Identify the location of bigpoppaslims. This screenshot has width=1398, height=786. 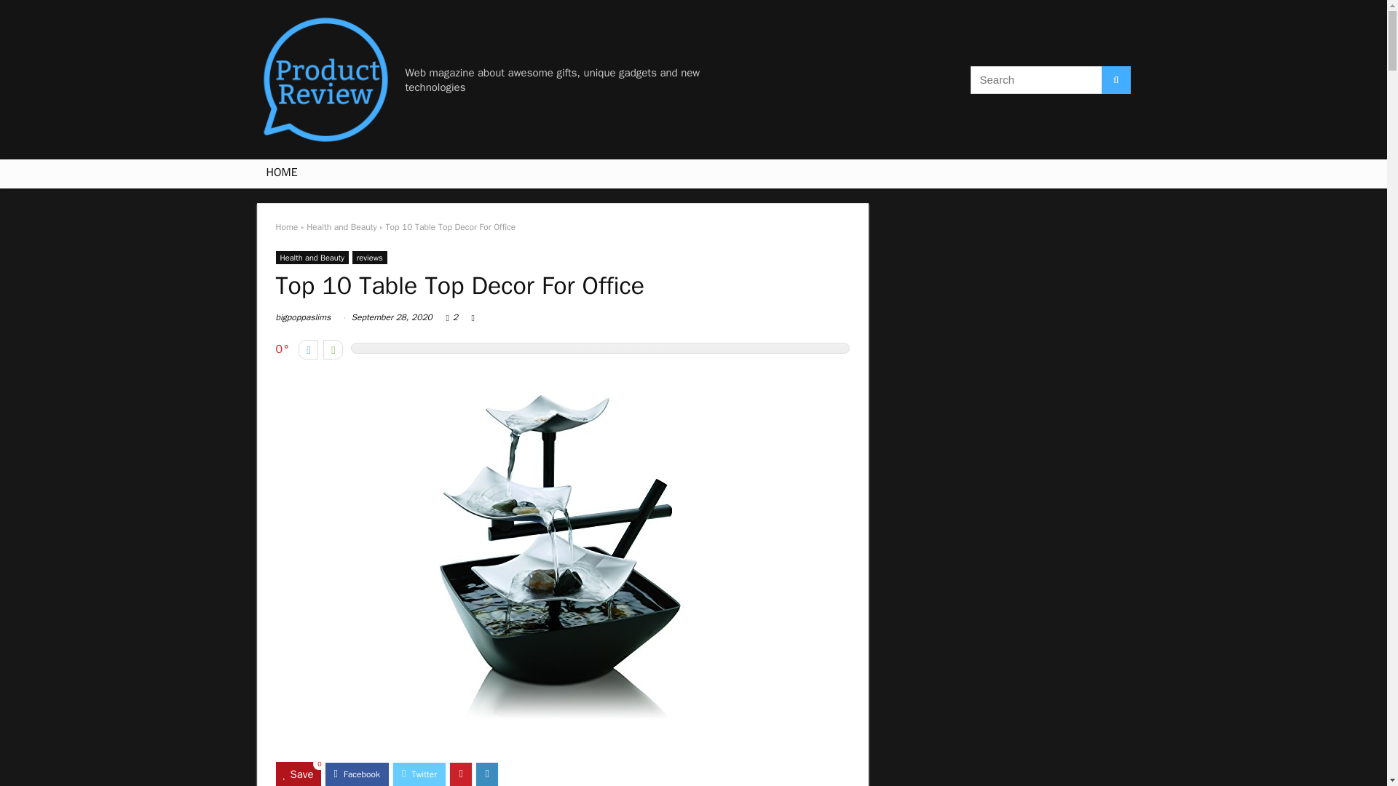
(303, 317).